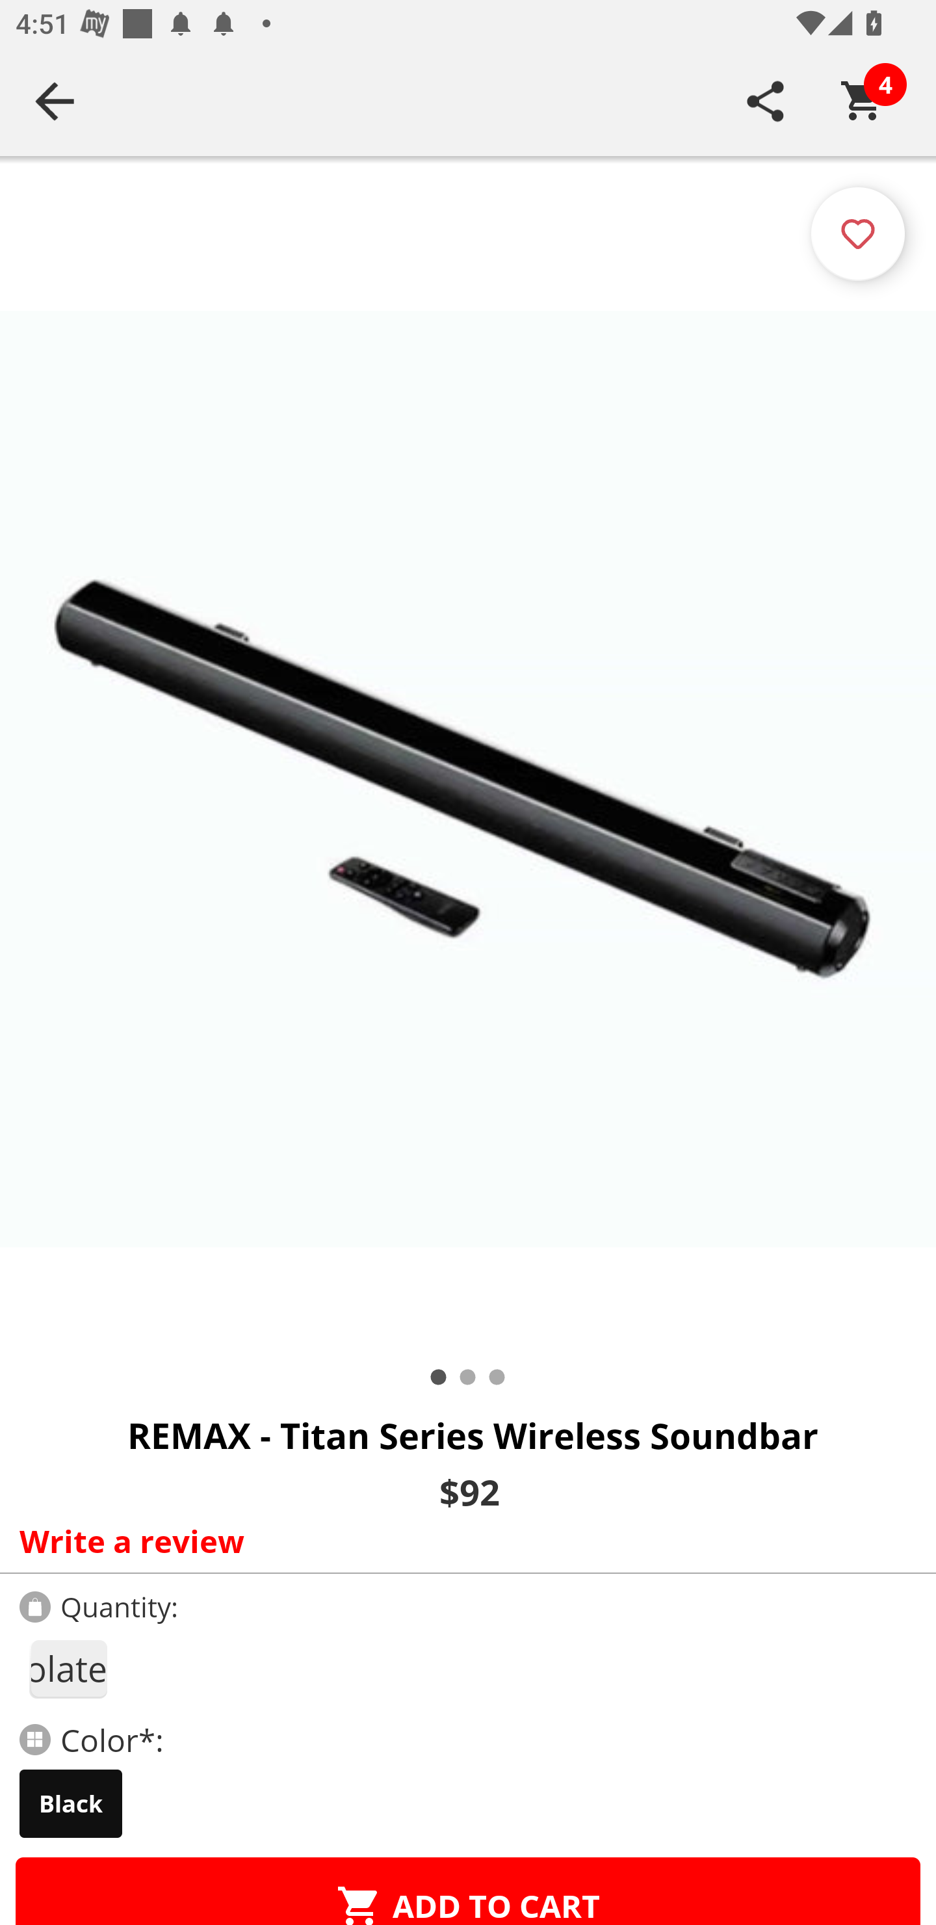  Describe the element at coordinates (463, 1541) in the screenshot. I see `Write a review` at that location.